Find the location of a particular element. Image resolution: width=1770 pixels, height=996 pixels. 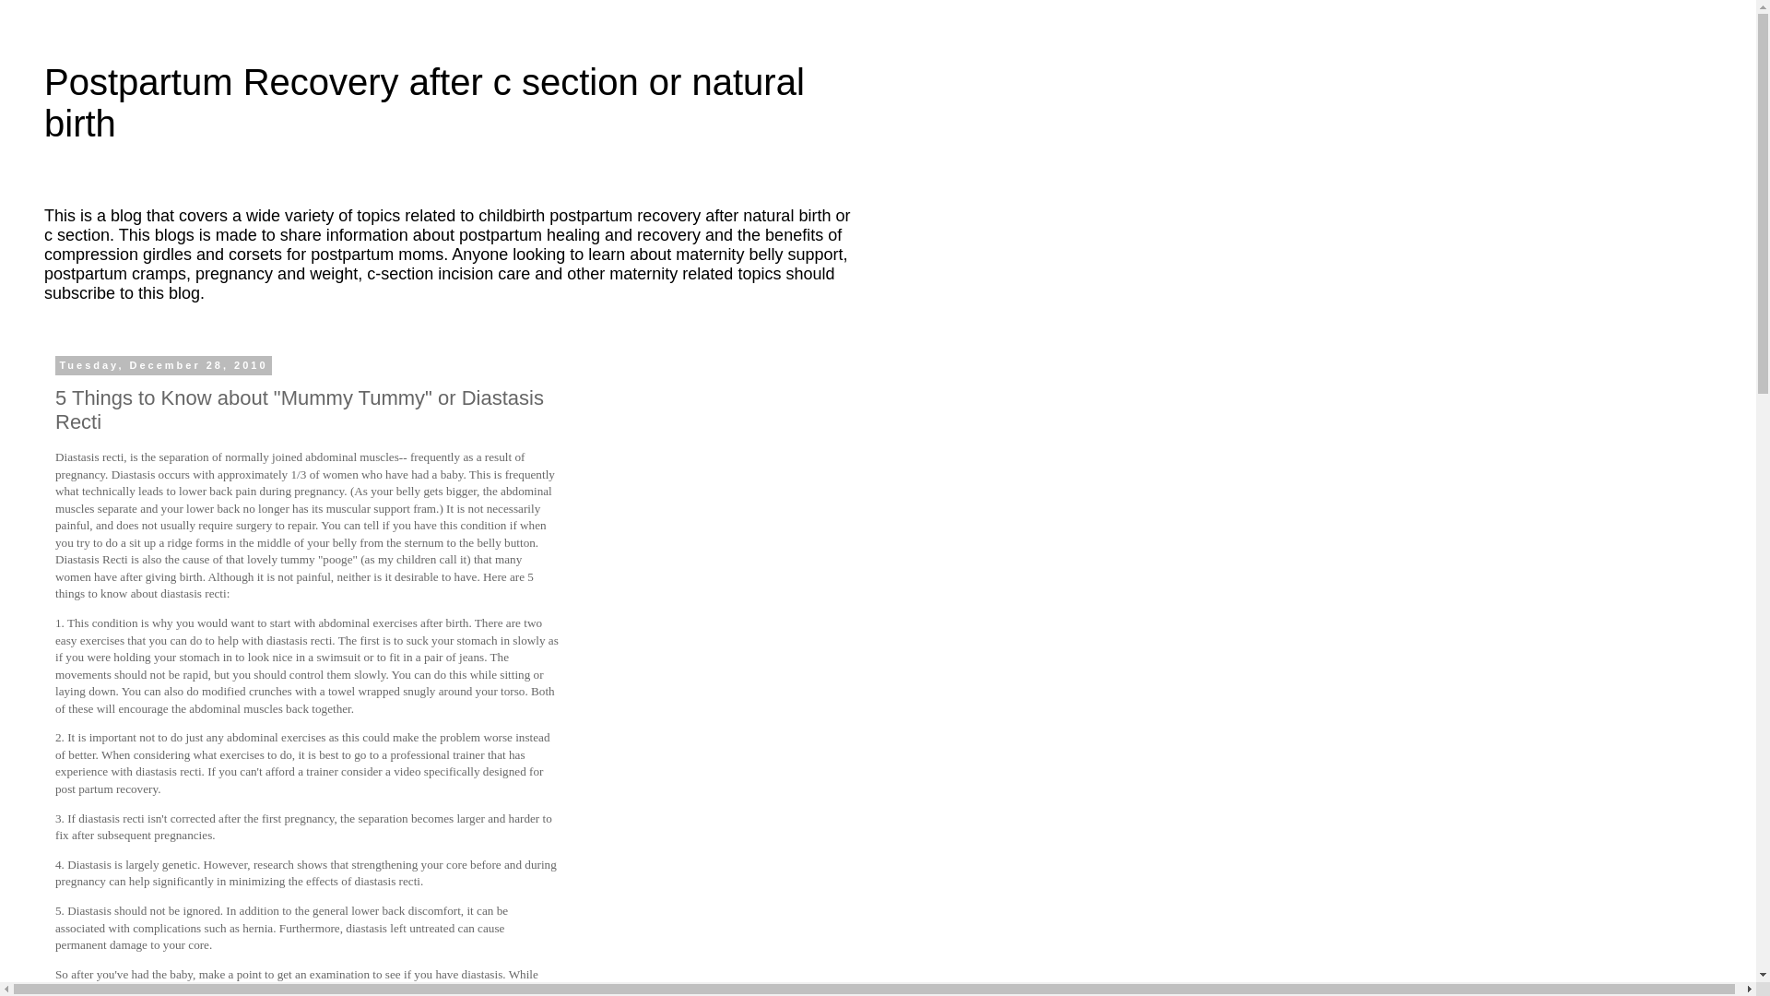

Postpartum Recovery after c section or natural birth is located at coordinates (424, 101).